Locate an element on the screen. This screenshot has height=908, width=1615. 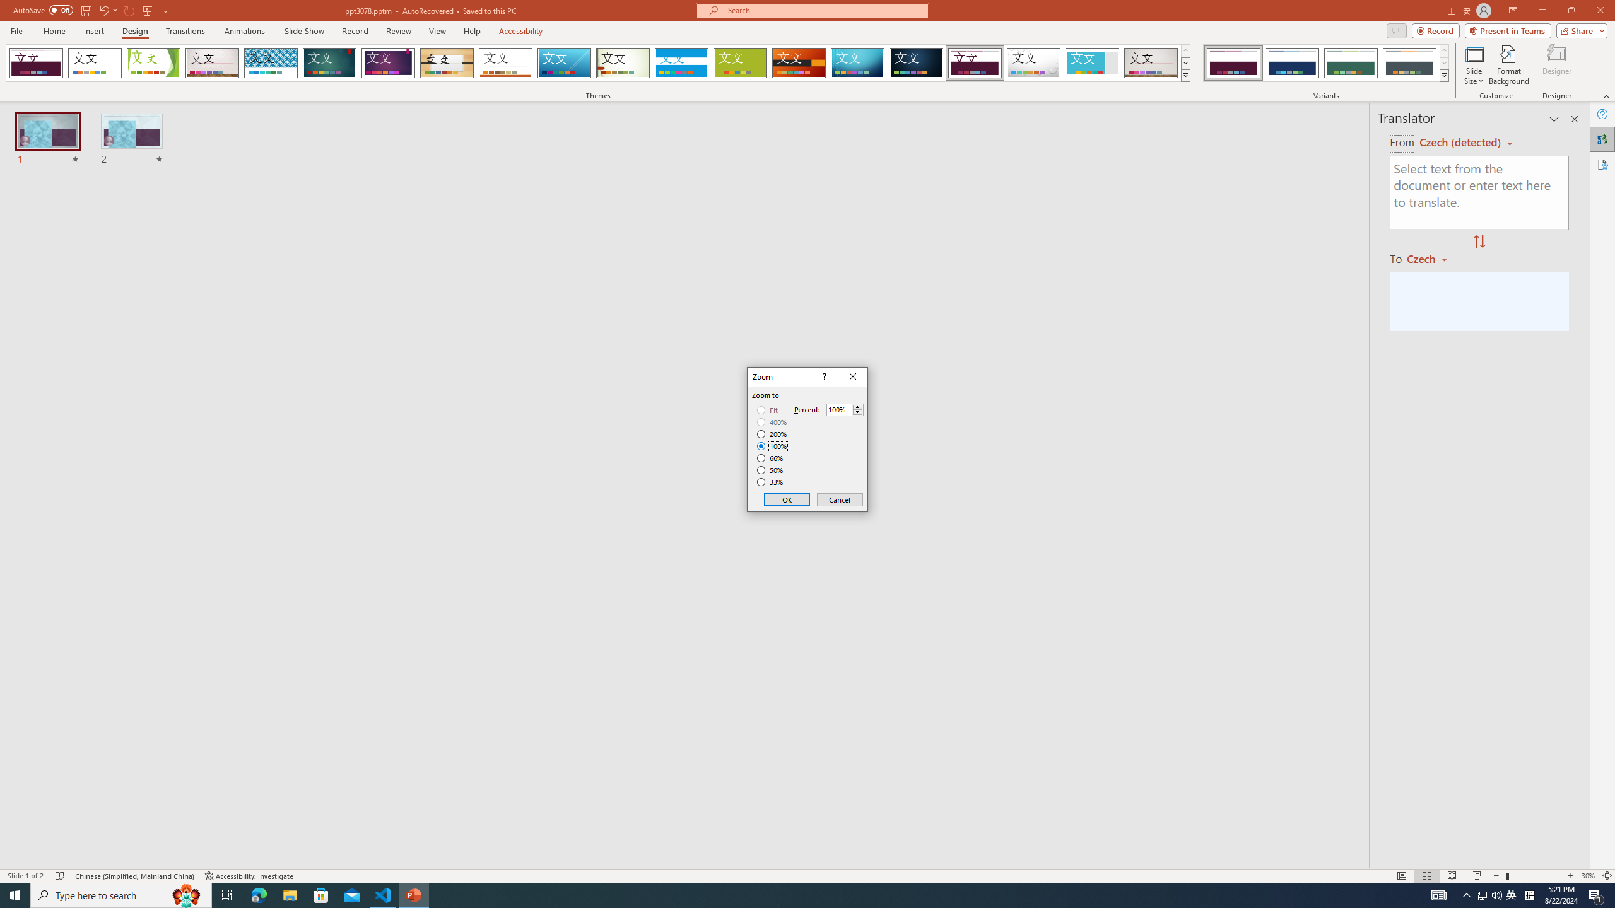
Show desktop is located at coordinates (1613, 895).